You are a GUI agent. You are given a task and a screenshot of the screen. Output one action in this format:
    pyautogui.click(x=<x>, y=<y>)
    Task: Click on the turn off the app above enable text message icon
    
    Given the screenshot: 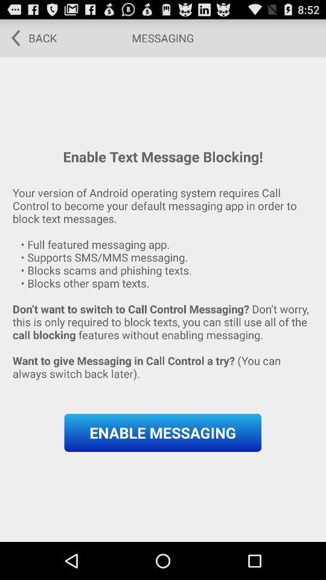 What is the action you would take?
    pyautogui.click(x=30, y=37)
    